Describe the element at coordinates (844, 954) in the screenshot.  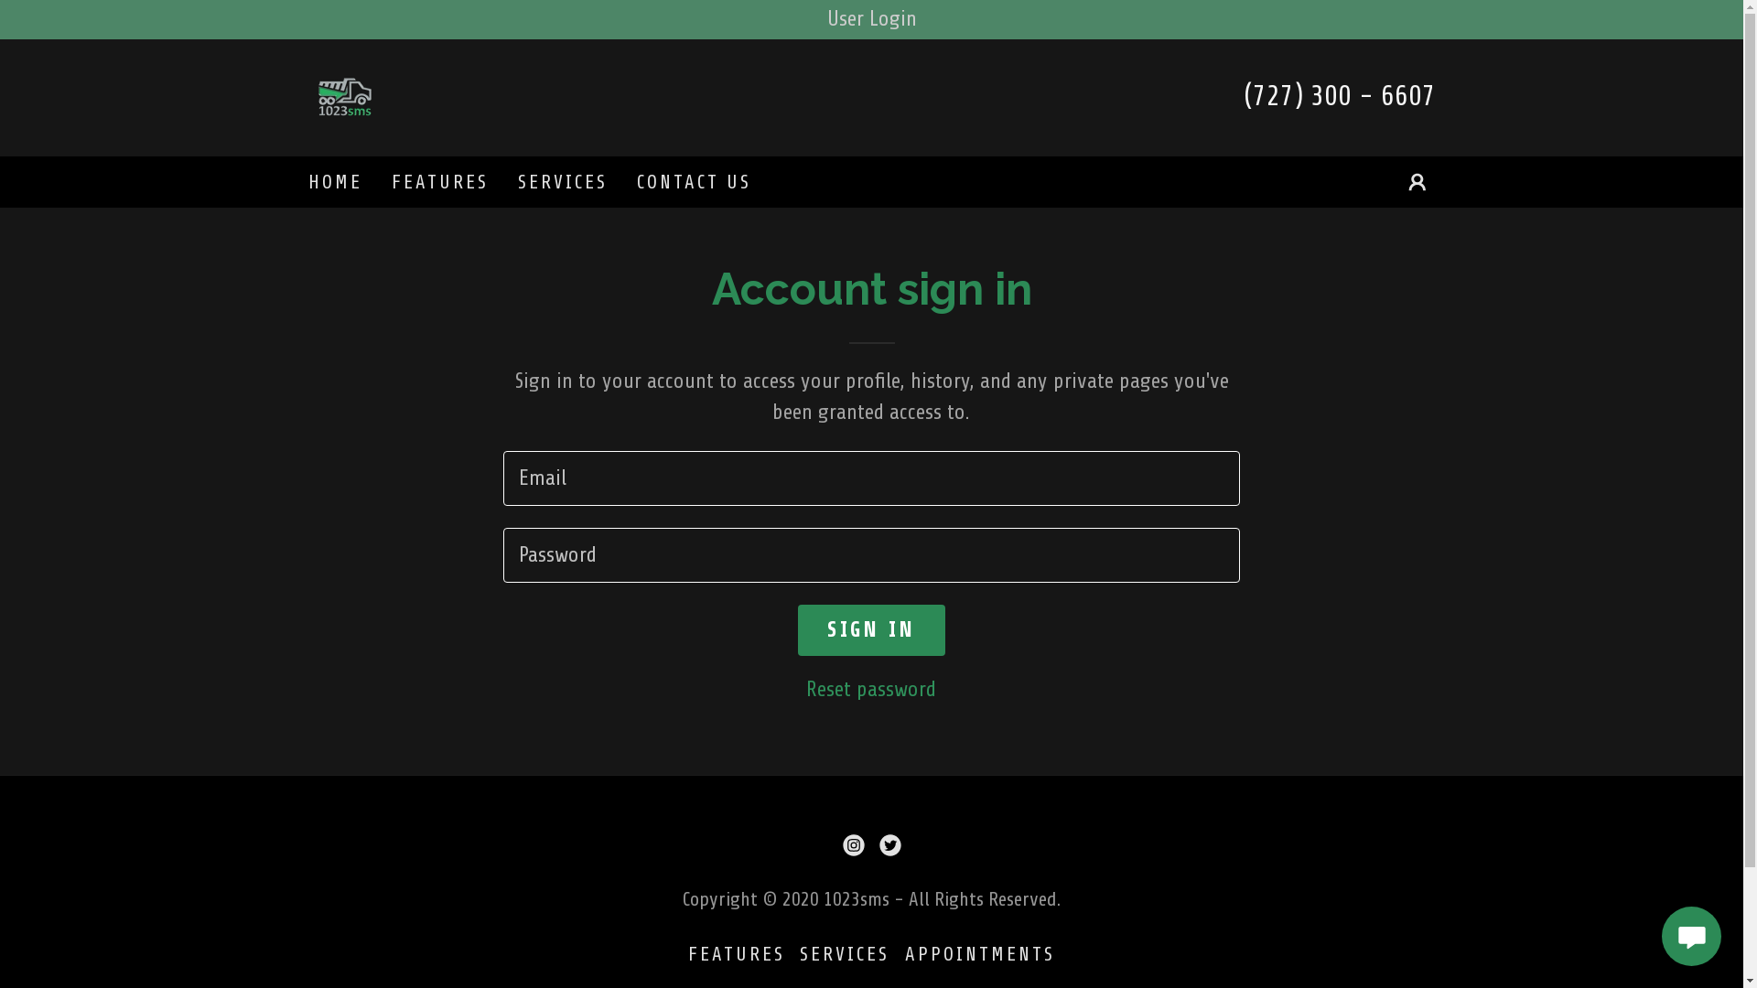
I see `SERVICES` at that location.